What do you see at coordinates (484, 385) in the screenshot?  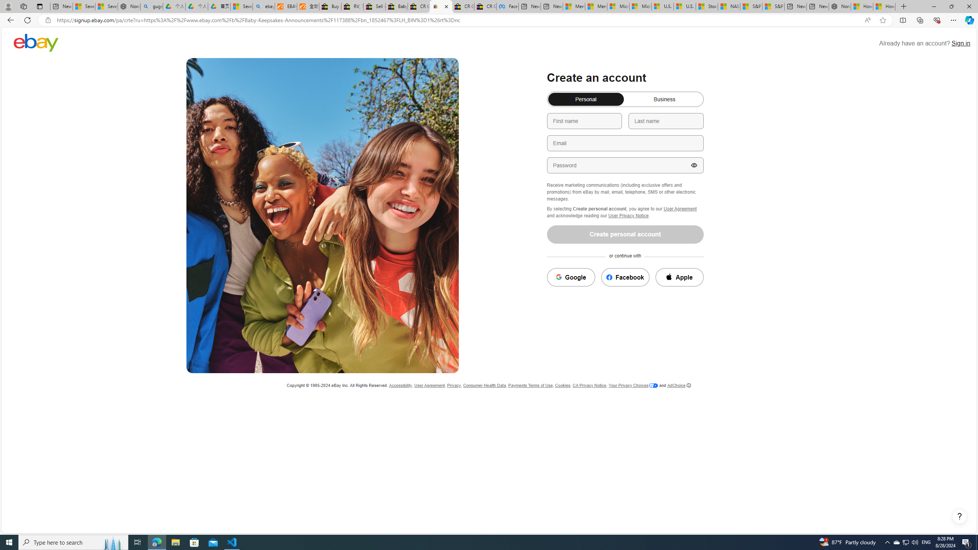 I see `Consumer Health Data` at bounding box center [484, 385].